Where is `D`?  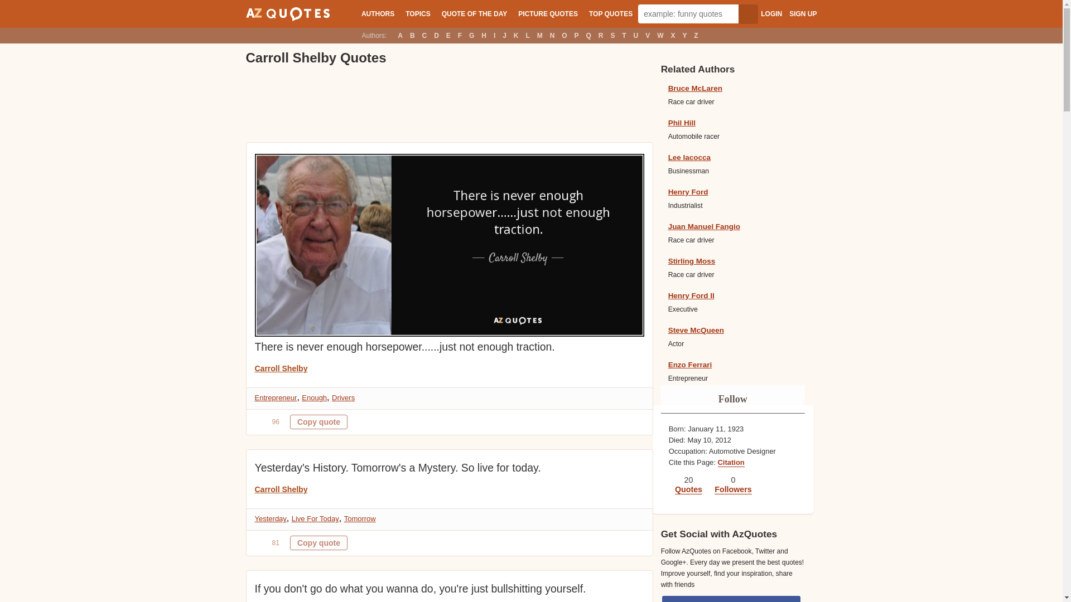
D is located at coordinates (436, 35).